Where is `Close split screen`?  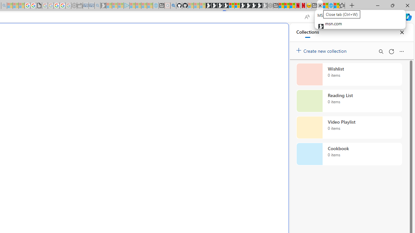 Close split screen is located at coordinates (274, 33).